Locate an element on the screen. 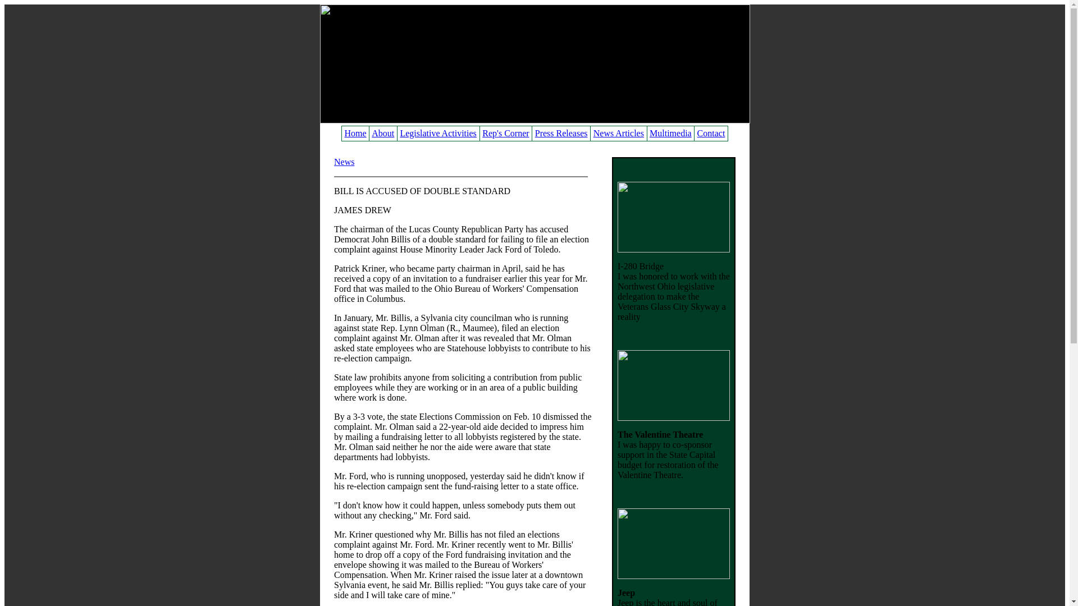 The image size is (1078, 606). News Articles is located at coordinates (619, 132).